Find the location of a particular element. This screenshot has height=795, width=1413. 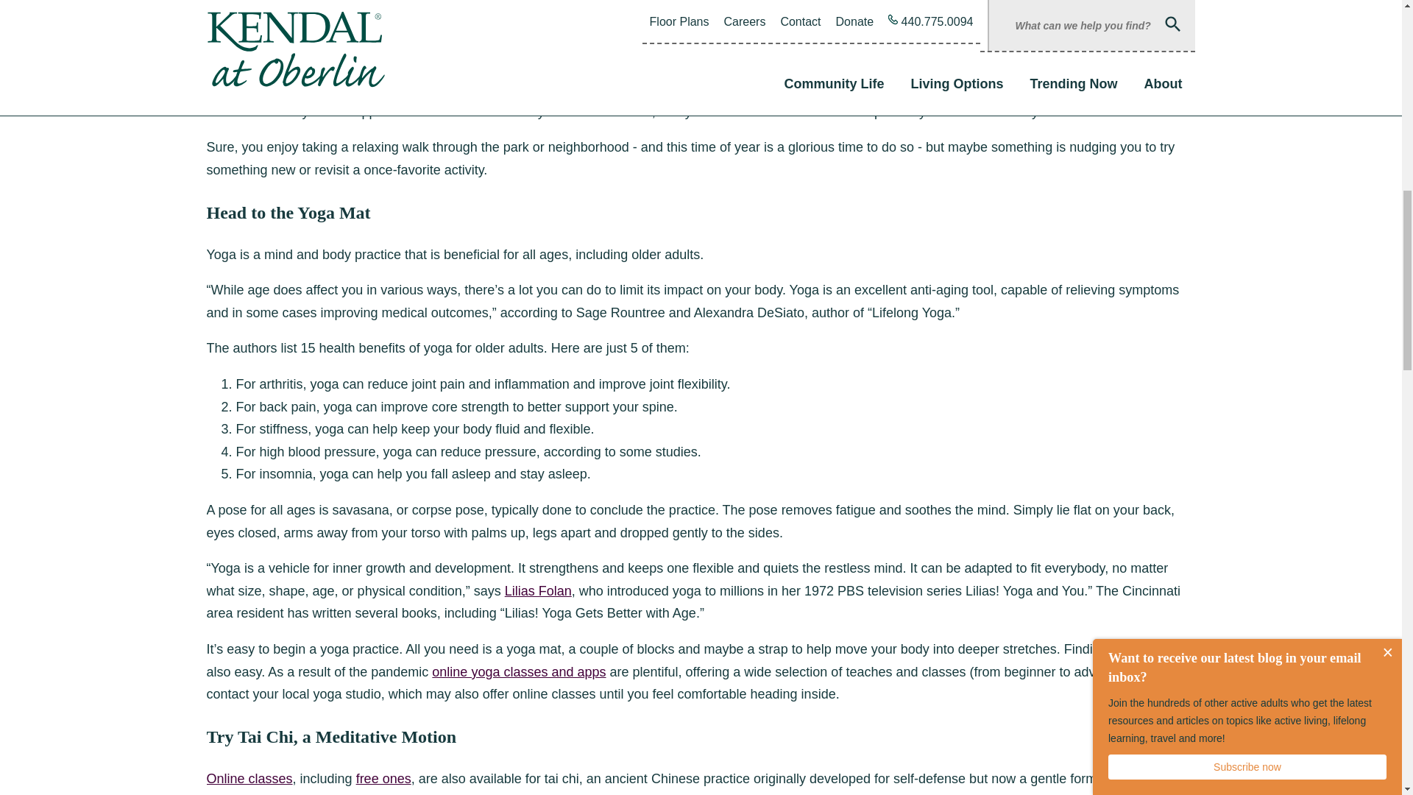

Online classes is located at coordinates (249, 779).